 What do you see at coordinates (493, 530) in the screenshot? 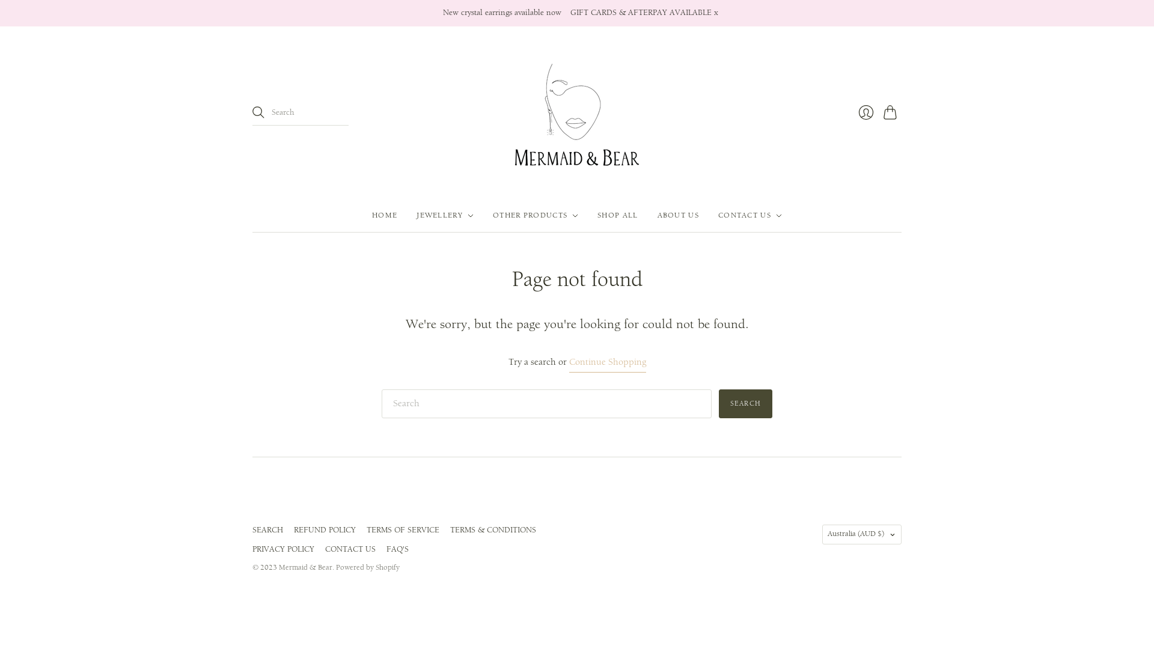
I see `TERMS & CONDITIONS` at bounding box center [493, 530].